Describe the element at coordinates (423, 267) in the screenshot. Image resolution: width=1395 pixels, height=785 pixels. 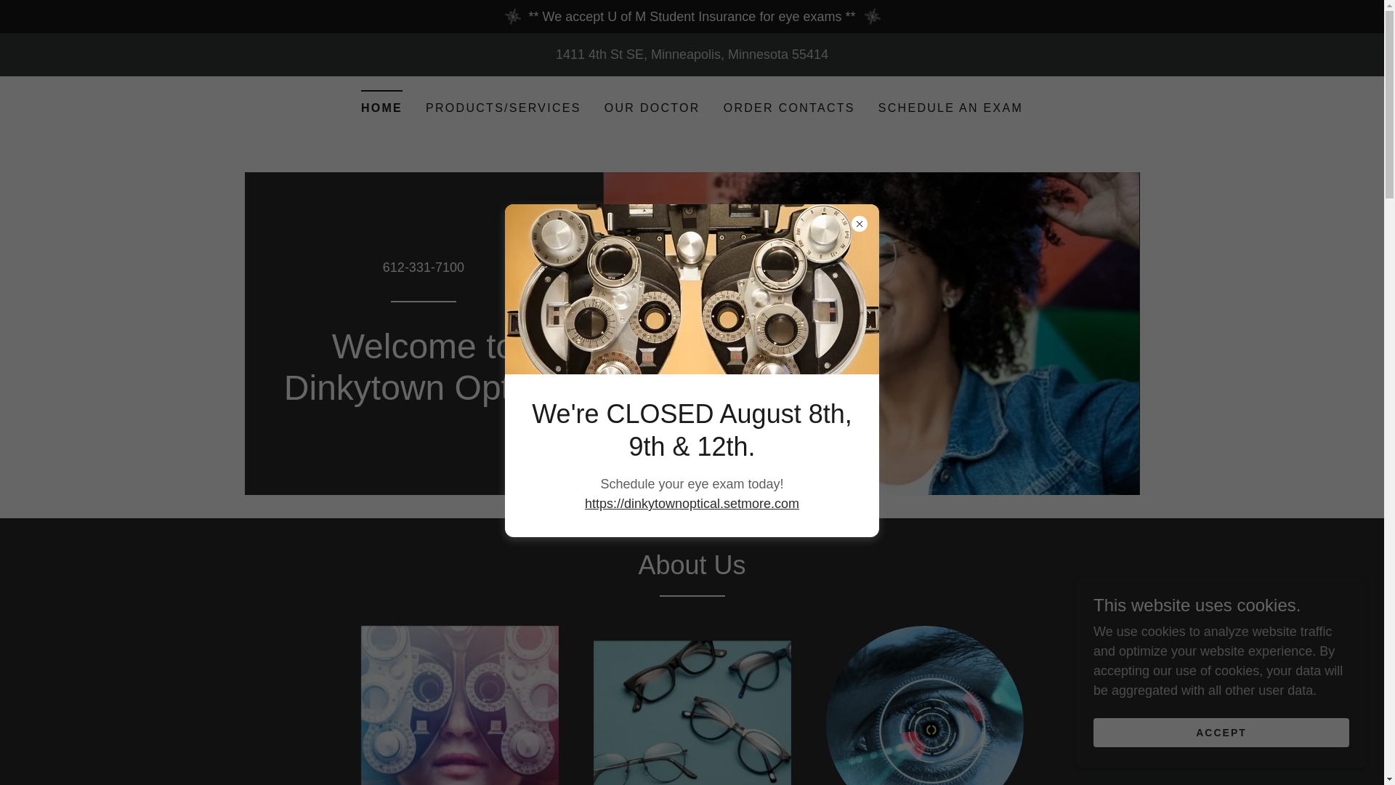
I see `612-331-7100` at that location.